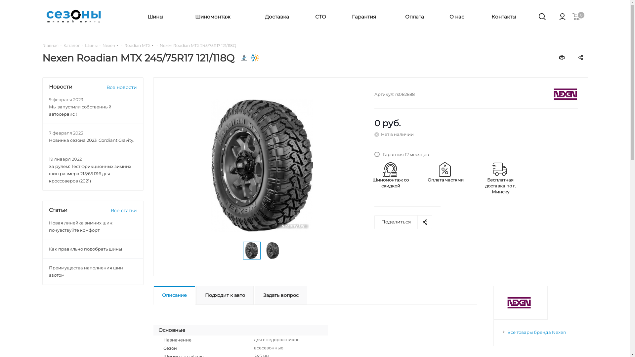  I want to click on Nexen, so click(519, 303).